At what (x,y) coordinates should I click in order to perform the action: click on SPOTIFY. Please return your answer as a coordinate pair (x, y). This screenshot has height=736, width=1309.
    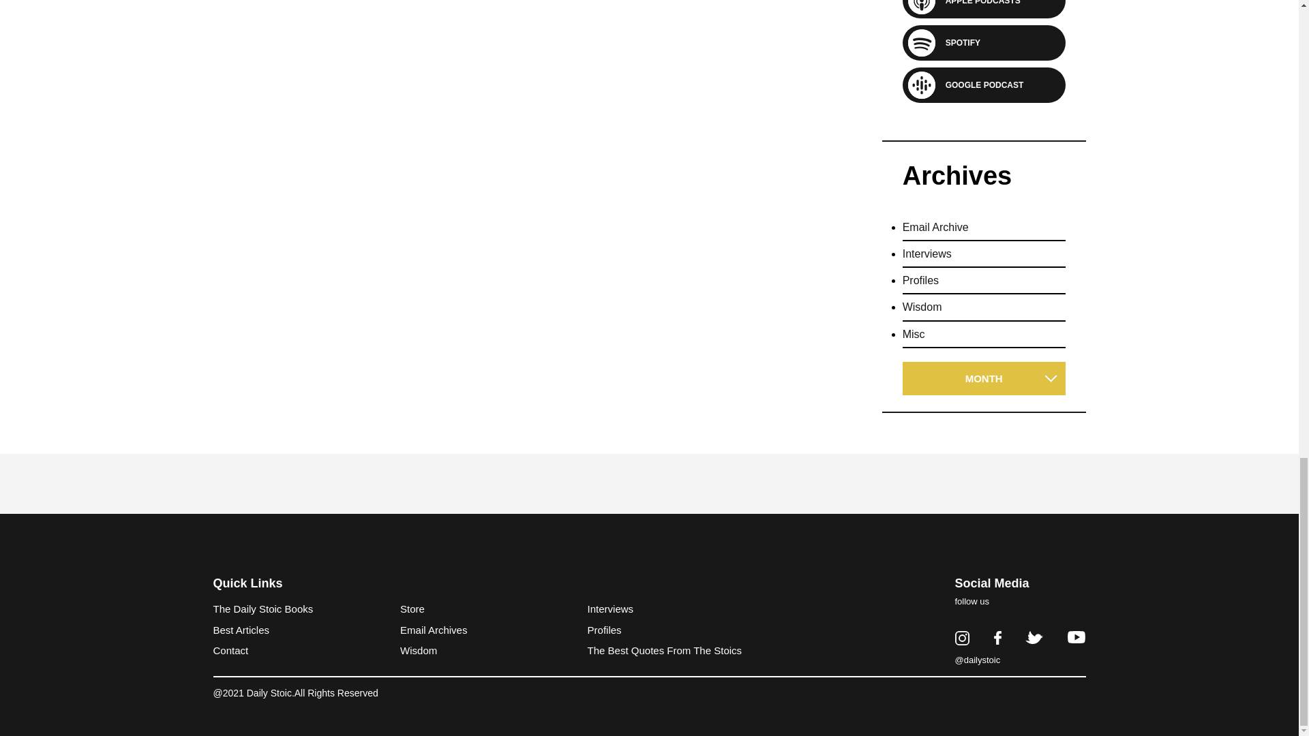
    Looking at the image, I should click on (958, 42).